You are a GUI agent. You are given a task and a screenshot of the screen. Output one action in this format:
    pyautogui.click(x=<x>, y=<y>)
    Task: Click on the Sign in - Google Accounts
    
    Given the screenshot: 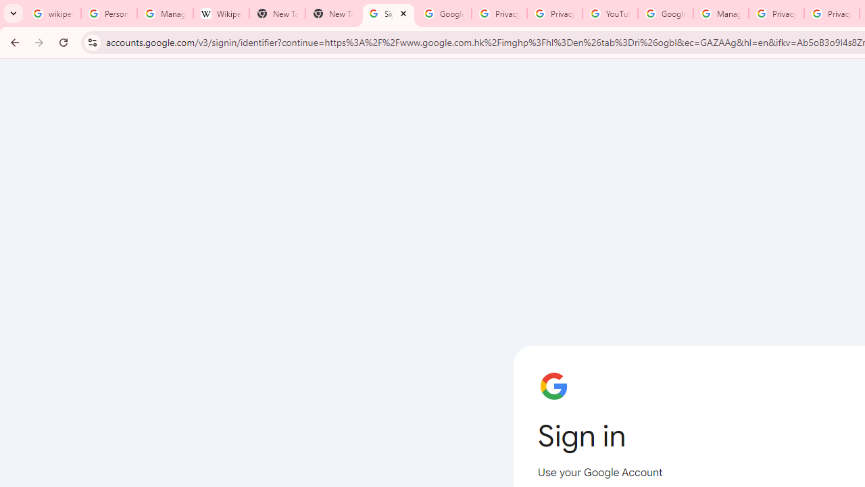 What is the action you would take?
    pyautogui.click(x=388, y=14)
    